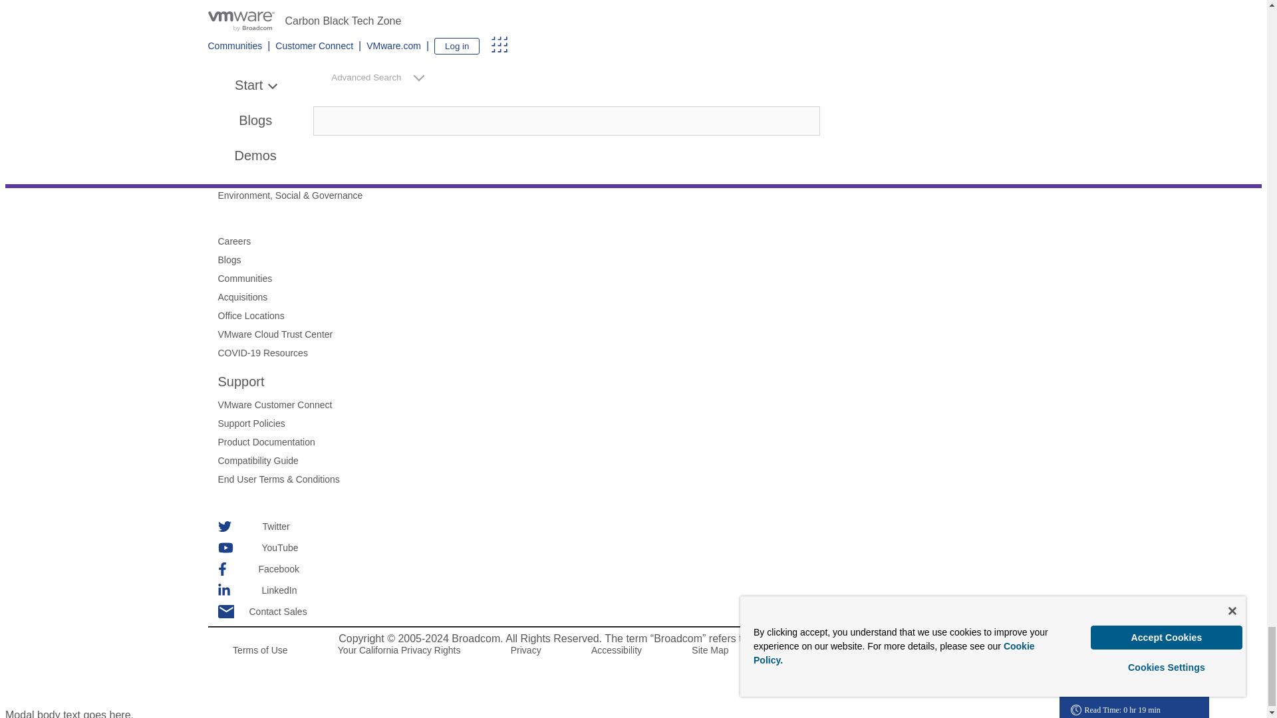 The height and width of the screenshot is (718, 1277). I want to click on Compatibility Guide, so click(644, 460).